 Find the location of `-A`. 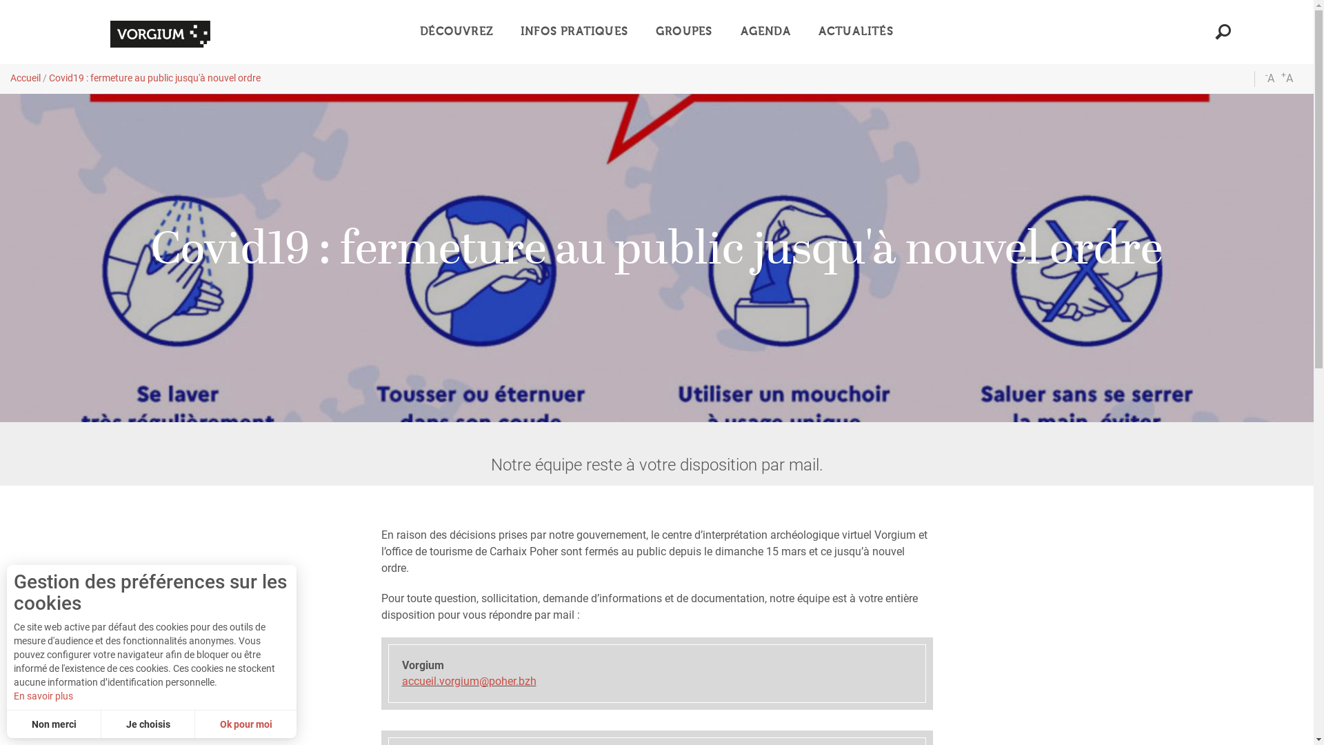

-A is located at coordinates (1270, 79).